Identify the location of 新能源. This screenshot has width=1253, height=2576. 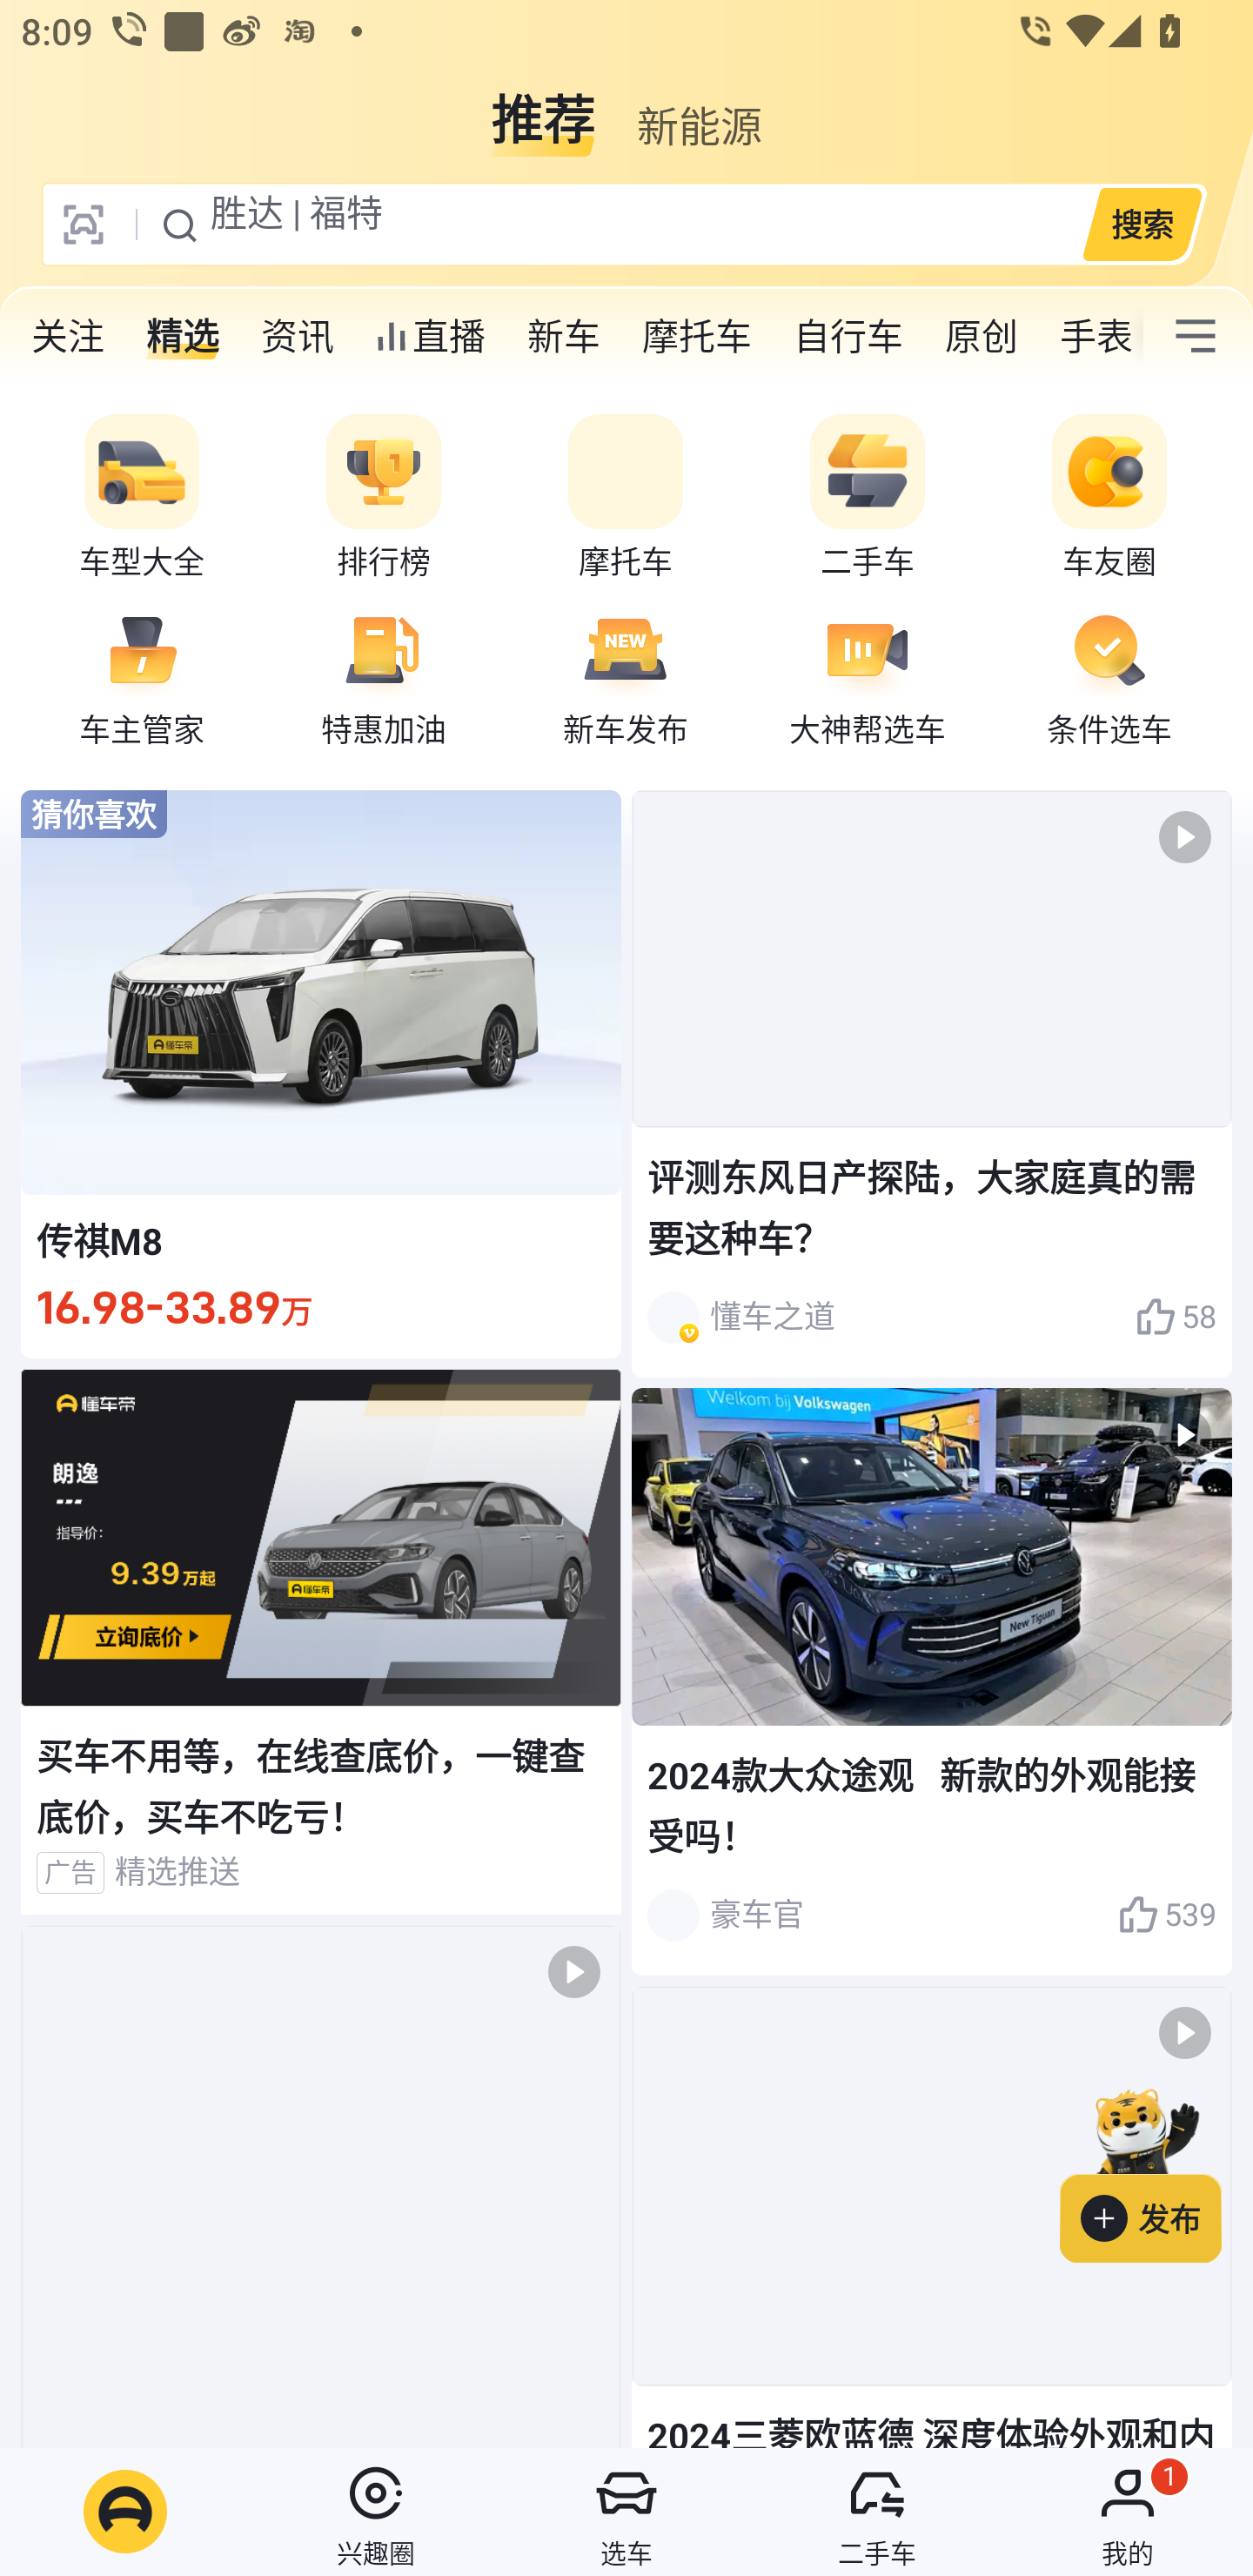
(699, 108).